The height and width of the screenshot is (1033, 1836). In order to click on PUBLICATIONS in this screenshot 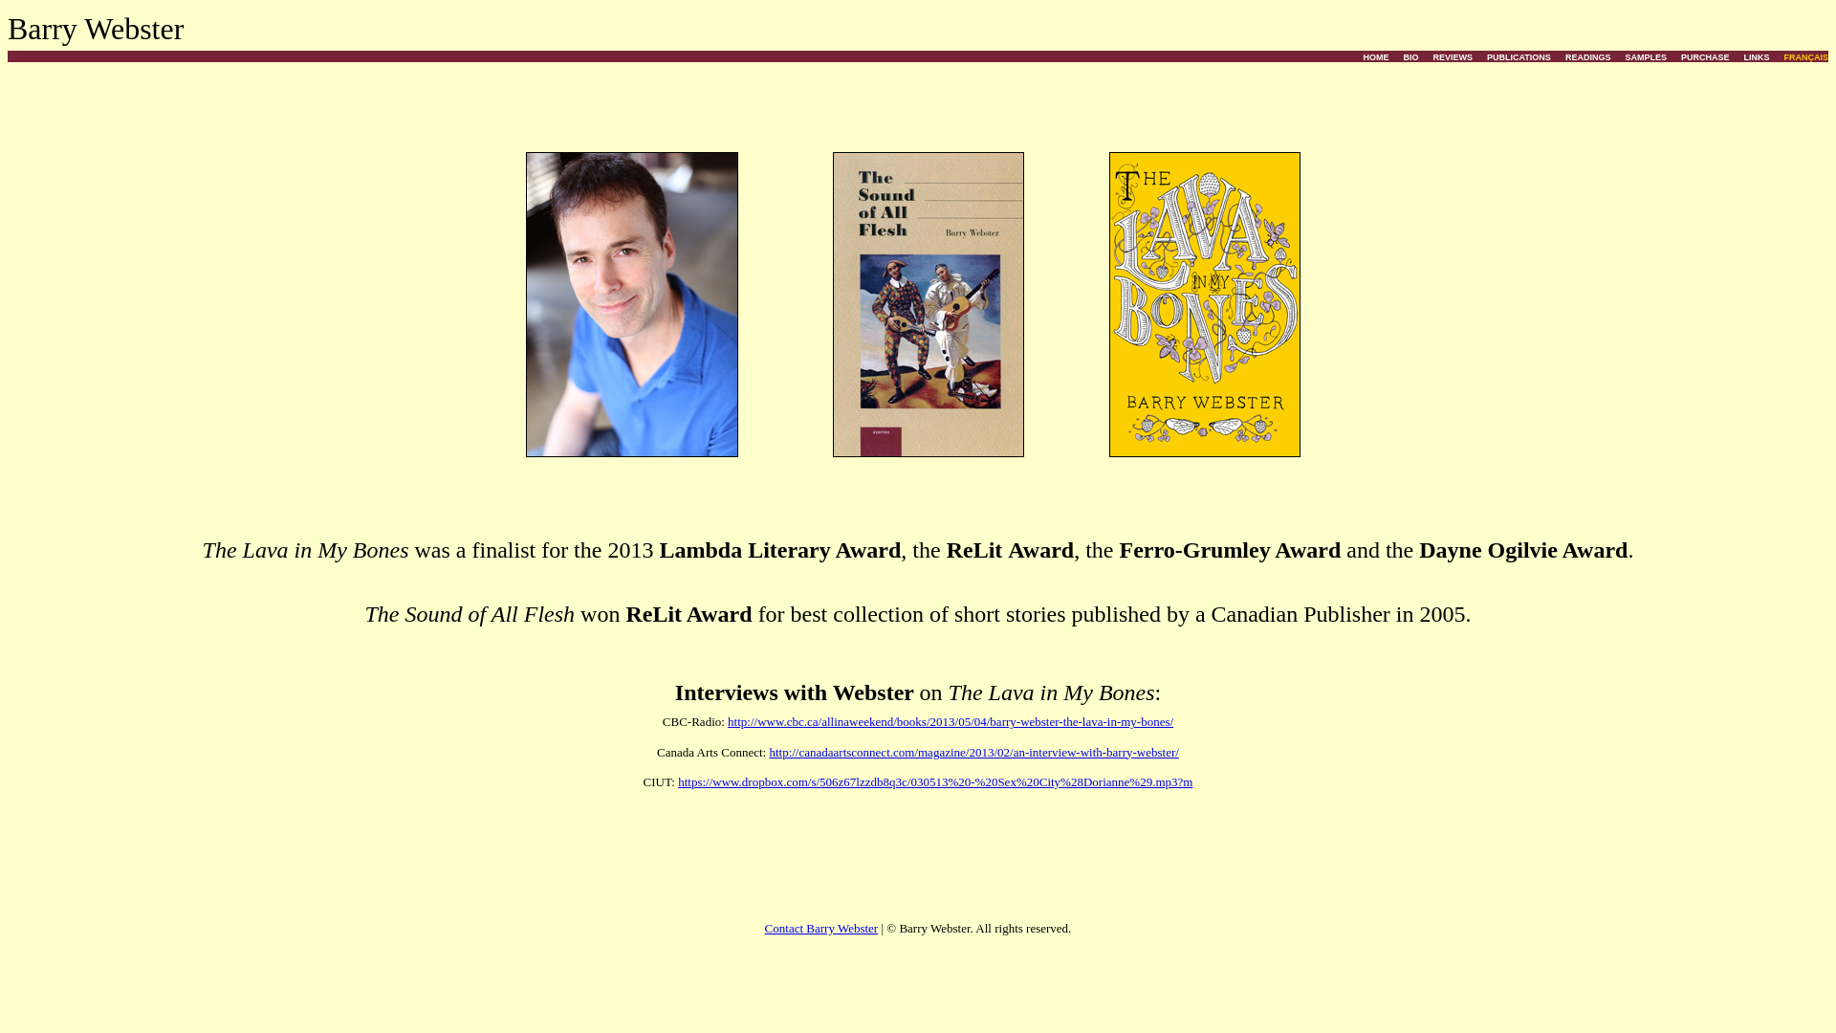, I will do `click(1519, 57)`.